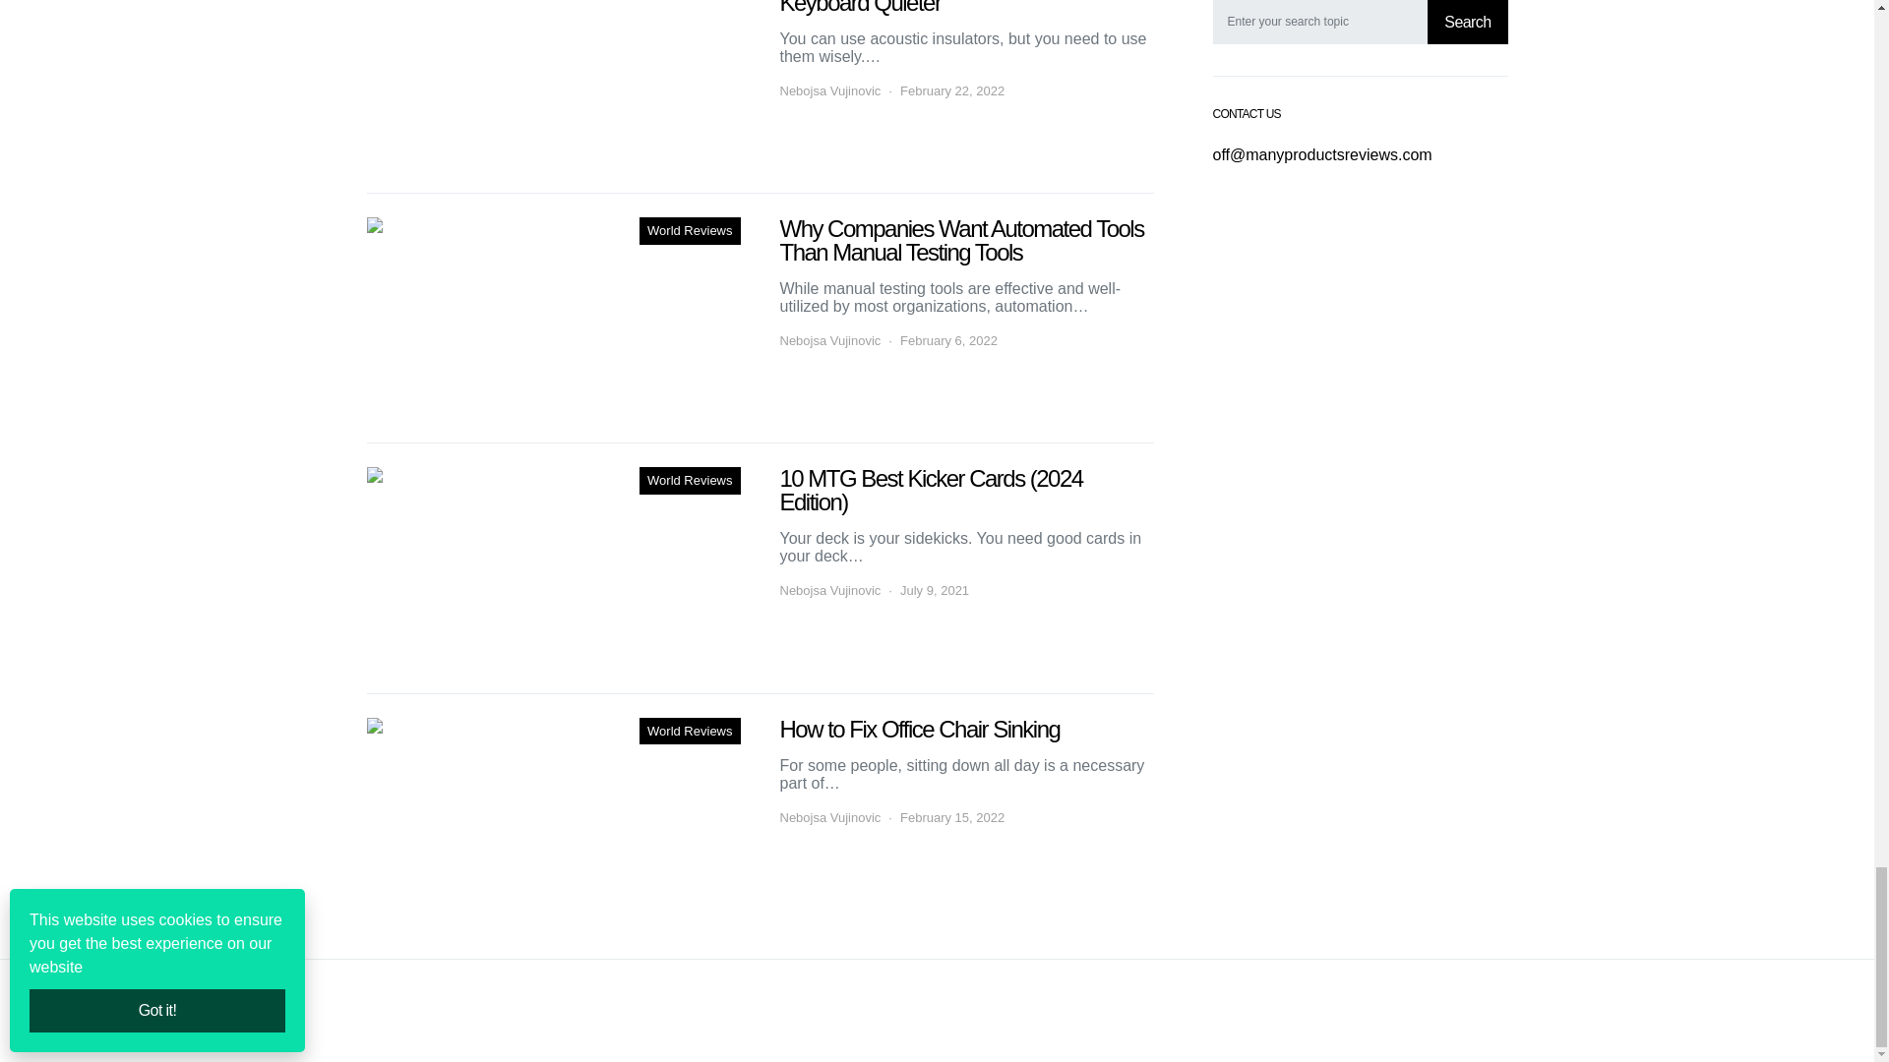  Describe the element at coordinates (553, 818) in the screenshot. I see `5 Things to Consider When Buying New Tech Products` at that location.